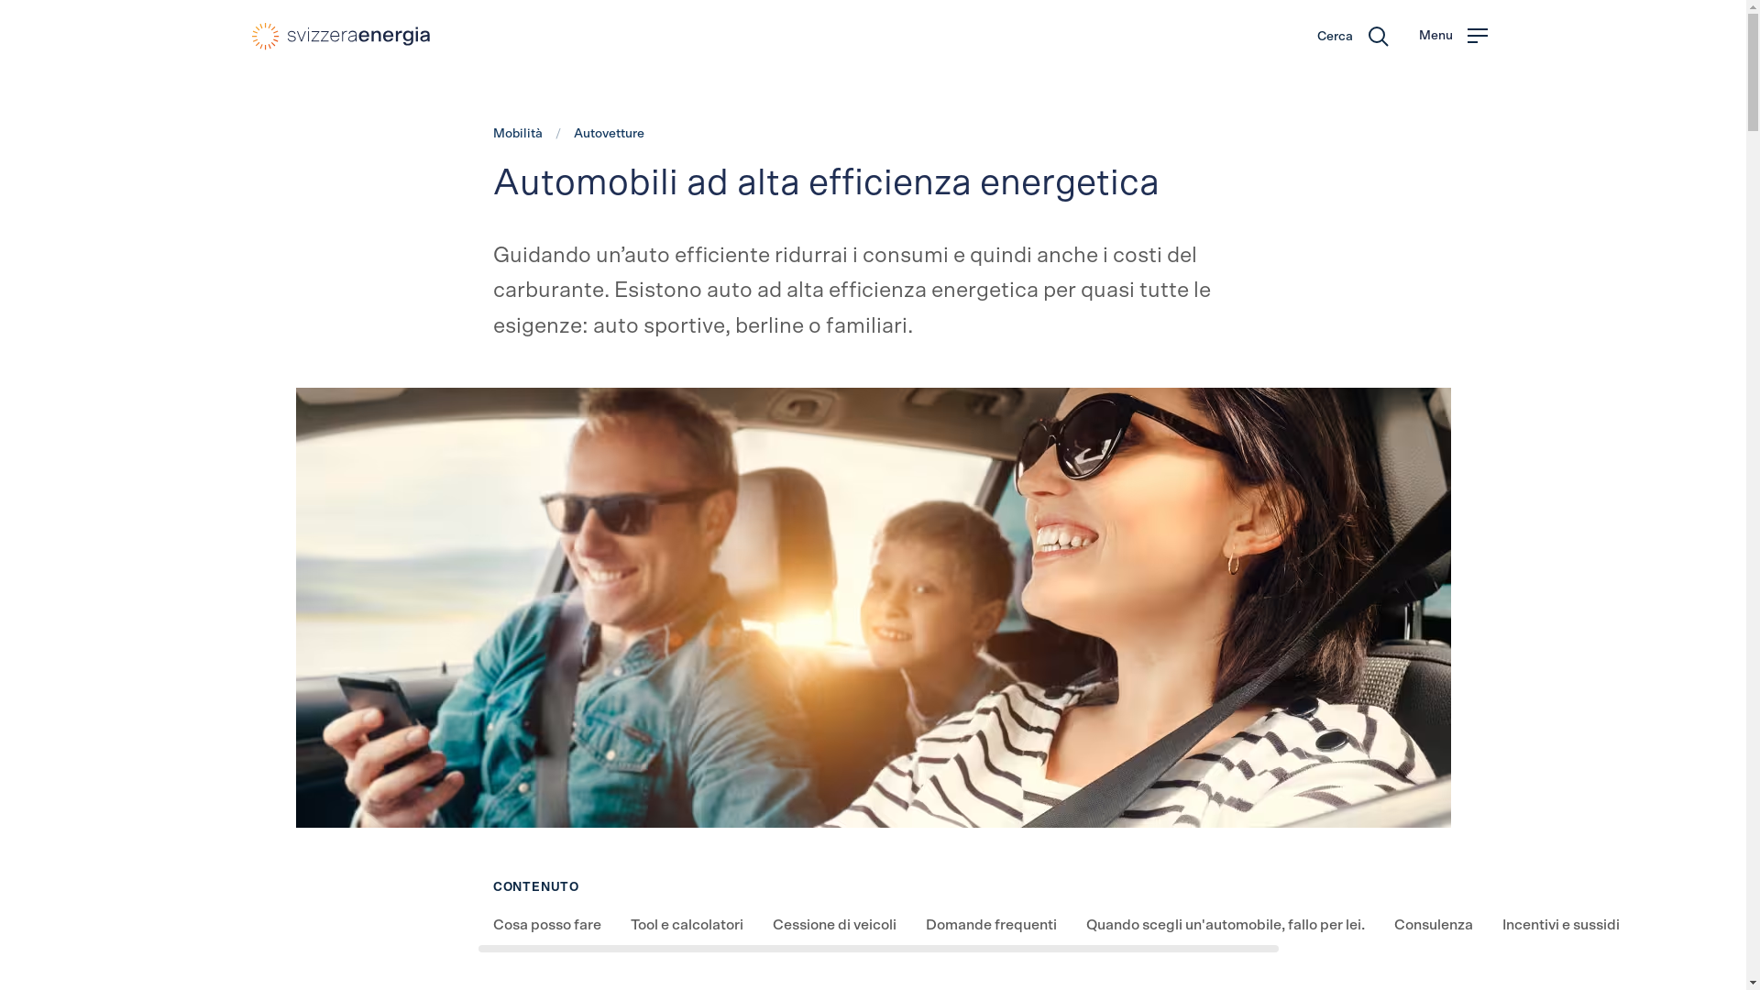 Image resolution: width=1760 pixels, height=990 pixels. I want to click on Domande frequenti, so click(992, 925).